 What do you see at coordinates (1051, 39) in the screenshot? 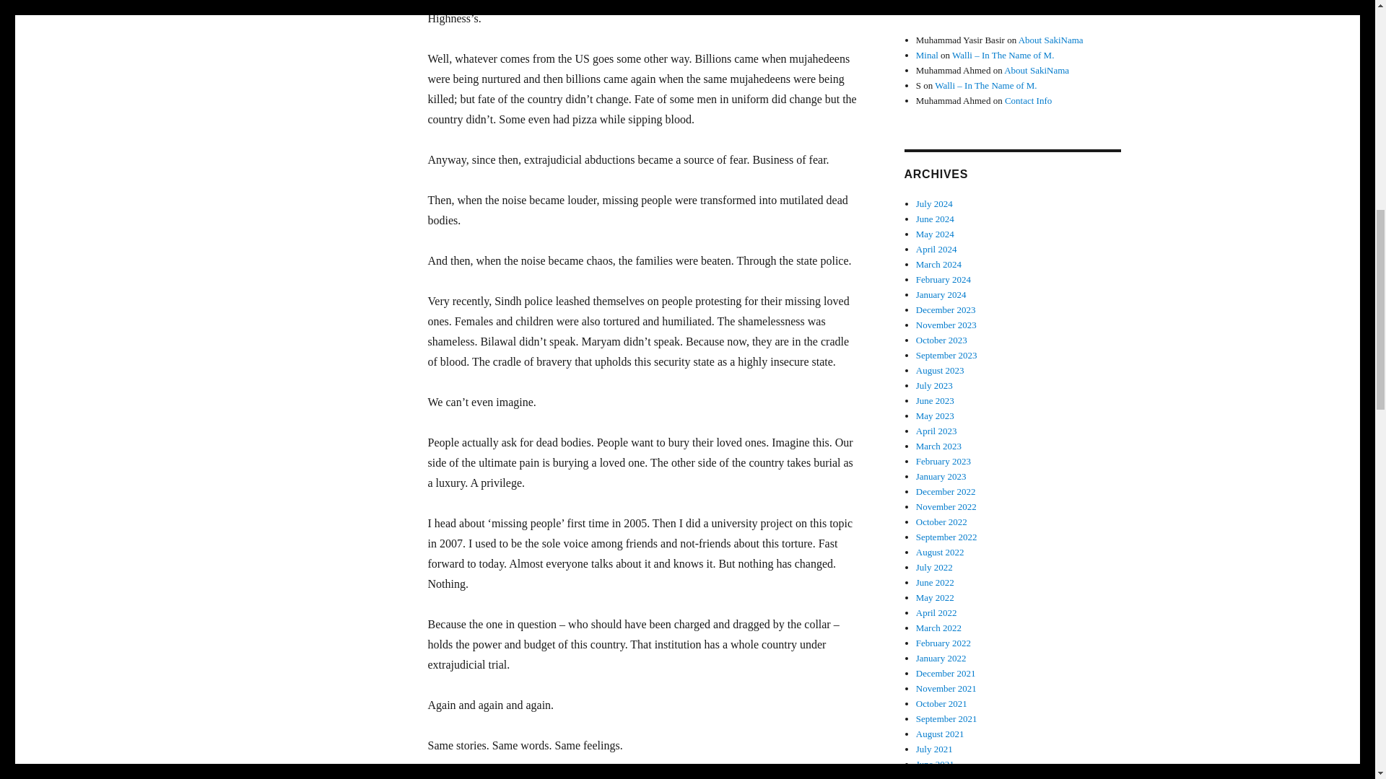
I see `About SakiNama` at bounding box center [1051, 39].